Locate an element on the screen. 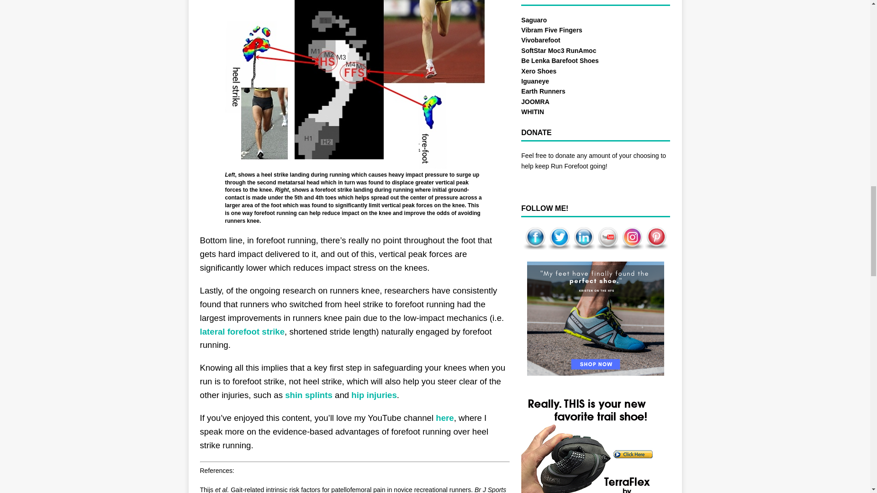 The height and width of the screenshot is (493, 877). hip injuries is located at coordinates (374, 395).